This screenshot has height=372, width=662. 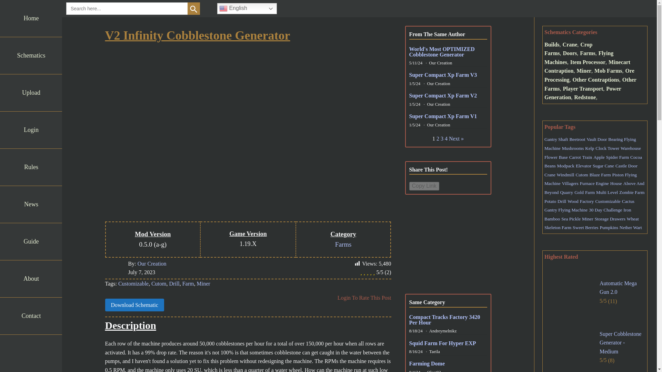 I want to click on Cutom, so click(x=159, y=283).